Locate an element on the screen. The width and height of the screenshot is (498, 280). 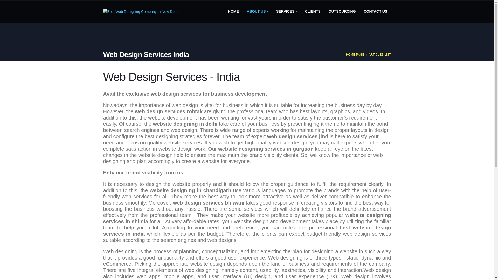
CLIENTS is located at coordinates (313, 11).